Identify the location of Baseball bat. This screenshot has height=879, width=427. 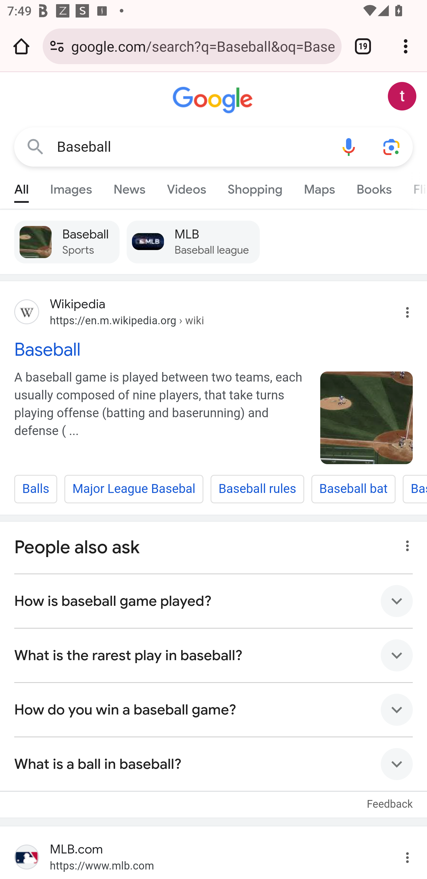
(353, 489).